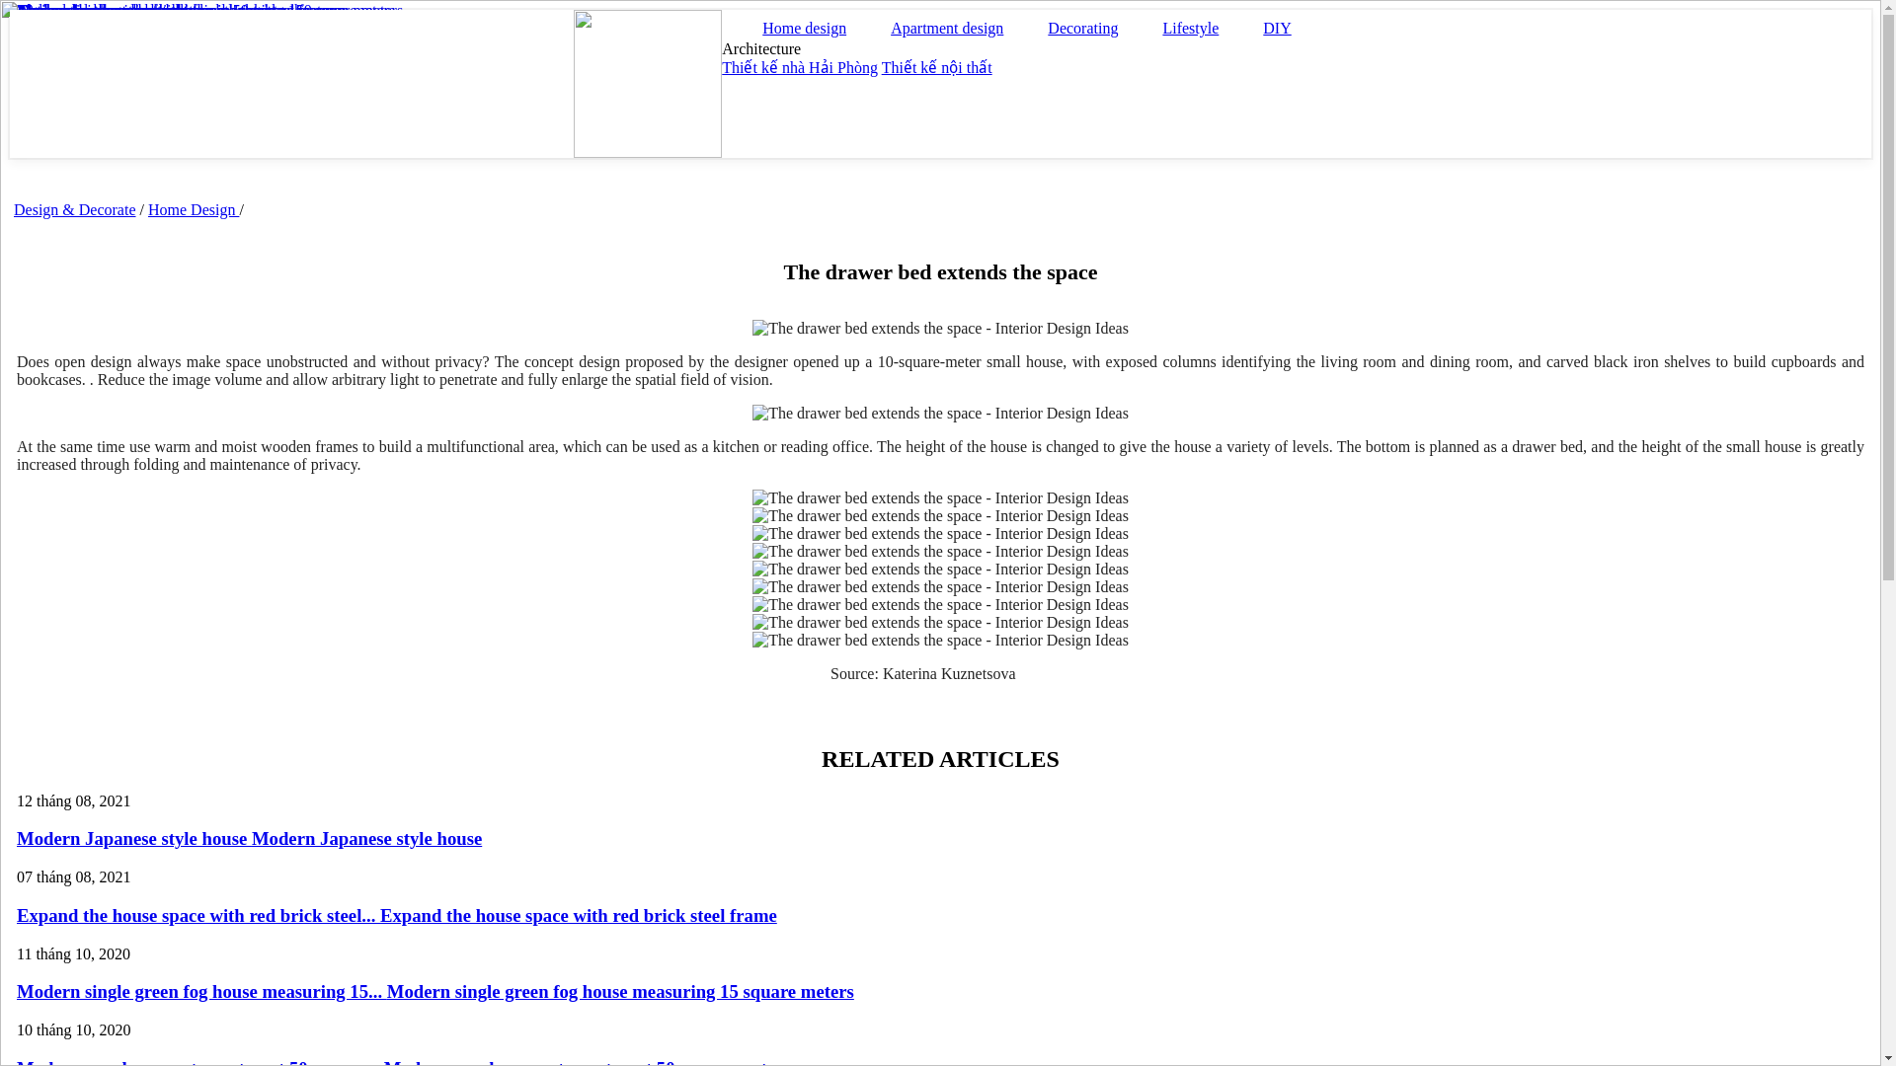 The width and height of the screenshot is (1896, 1066). Describe the element at coordinates (1185, 24) in the screenshot. I see `Lifestyle` at that location.